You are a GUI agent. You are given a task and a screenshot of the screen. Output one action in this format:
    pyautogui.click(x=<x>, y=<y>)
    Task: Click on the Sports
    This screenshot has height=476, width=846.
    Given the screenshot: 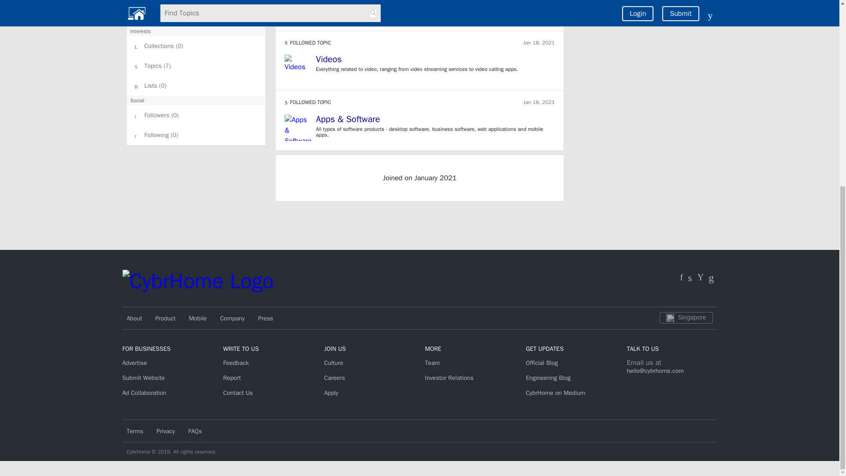 What is the action you would take?
    pyautogui.click(x=328, y=3)
    